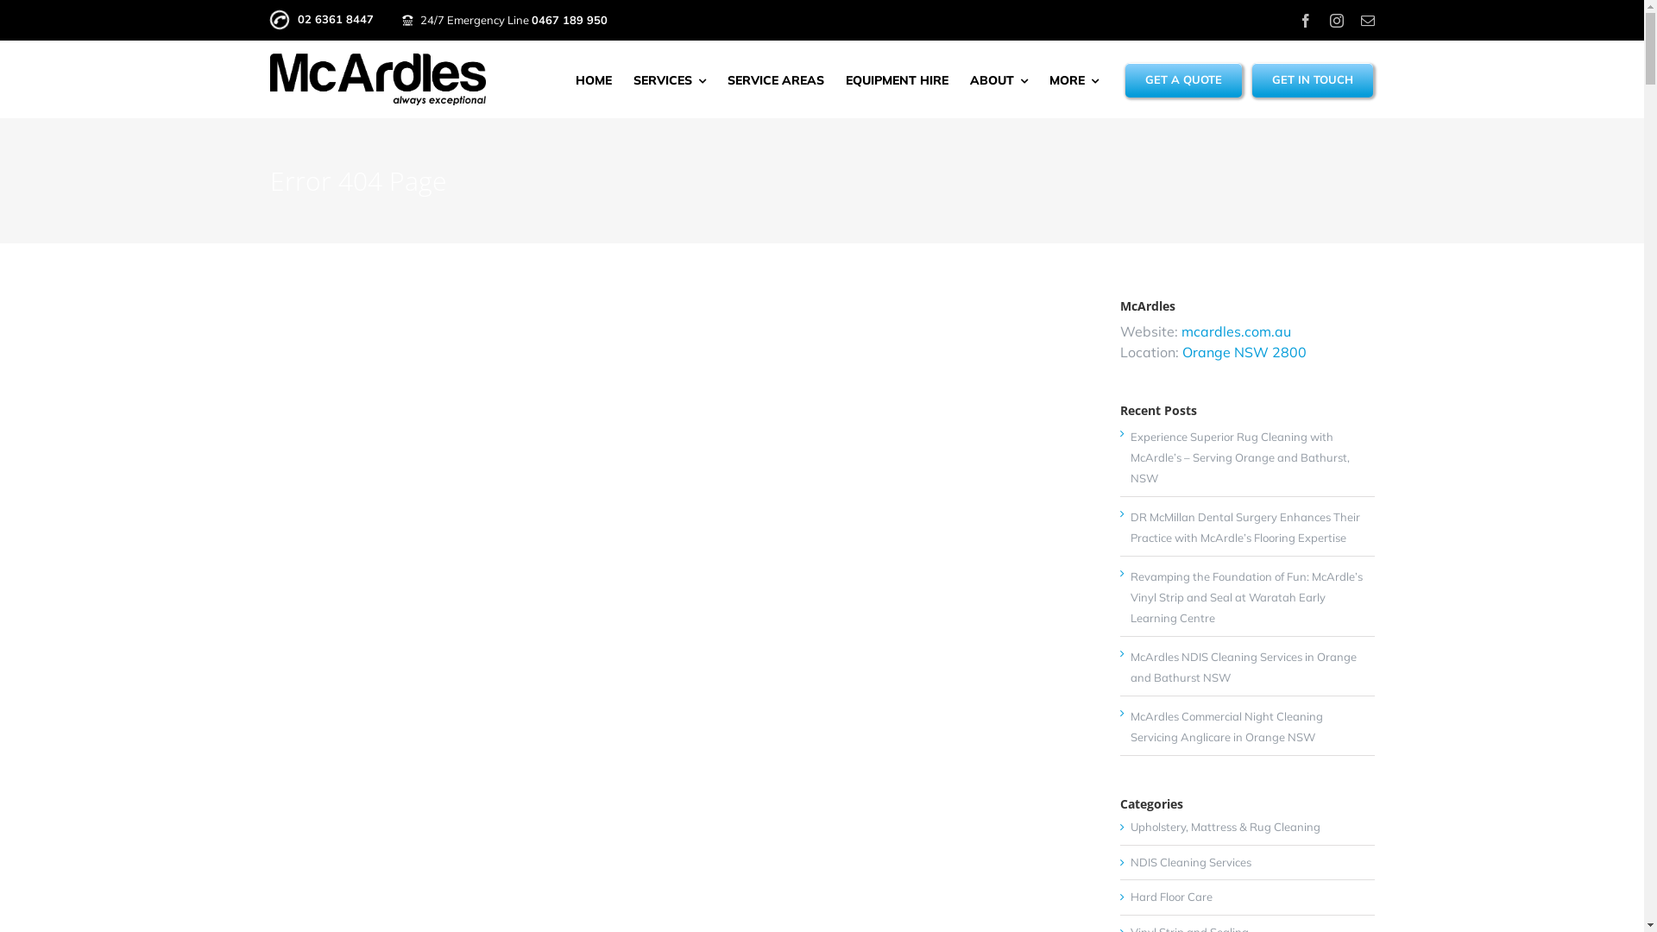 Image resolution: width=1657 pixels, height=932 pixels. What do you see at coordinates (897, 79) in the screenshot?
I see `EQUIPMENT HIRE` at bounding box center [897, 79].